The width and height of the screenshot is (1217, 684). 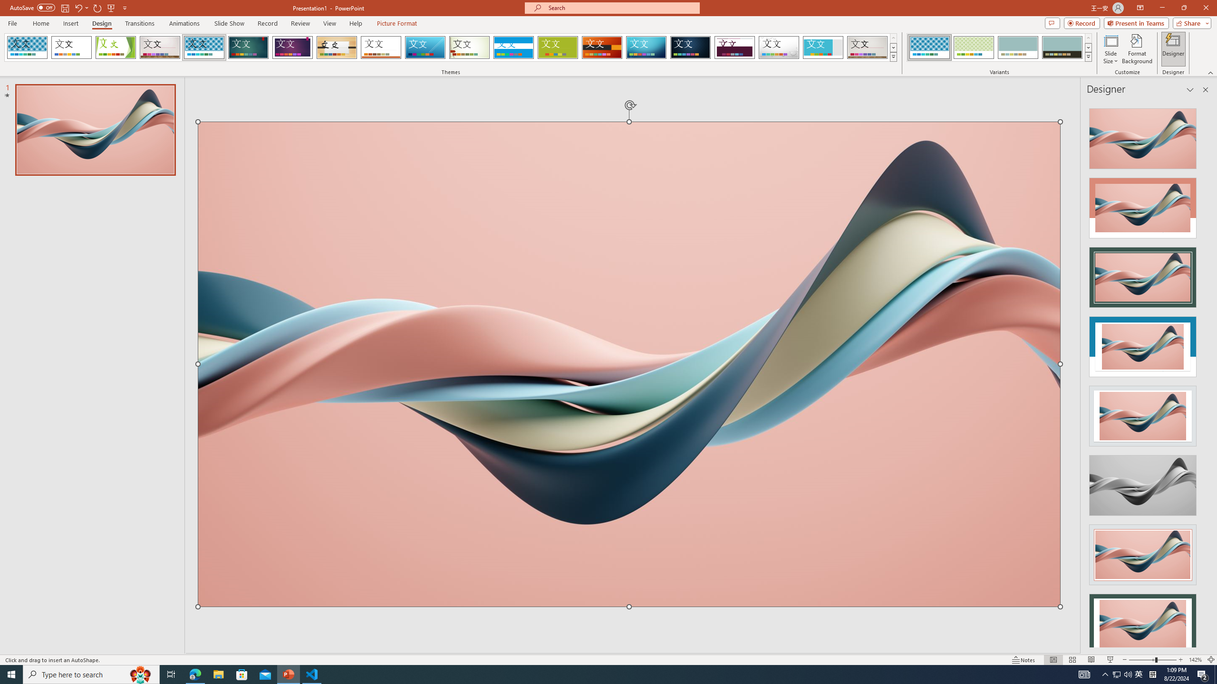 What do you see at coordinates (779, 47) in the screenshot?
I see `Droplet` at bounding box center [779, 47].